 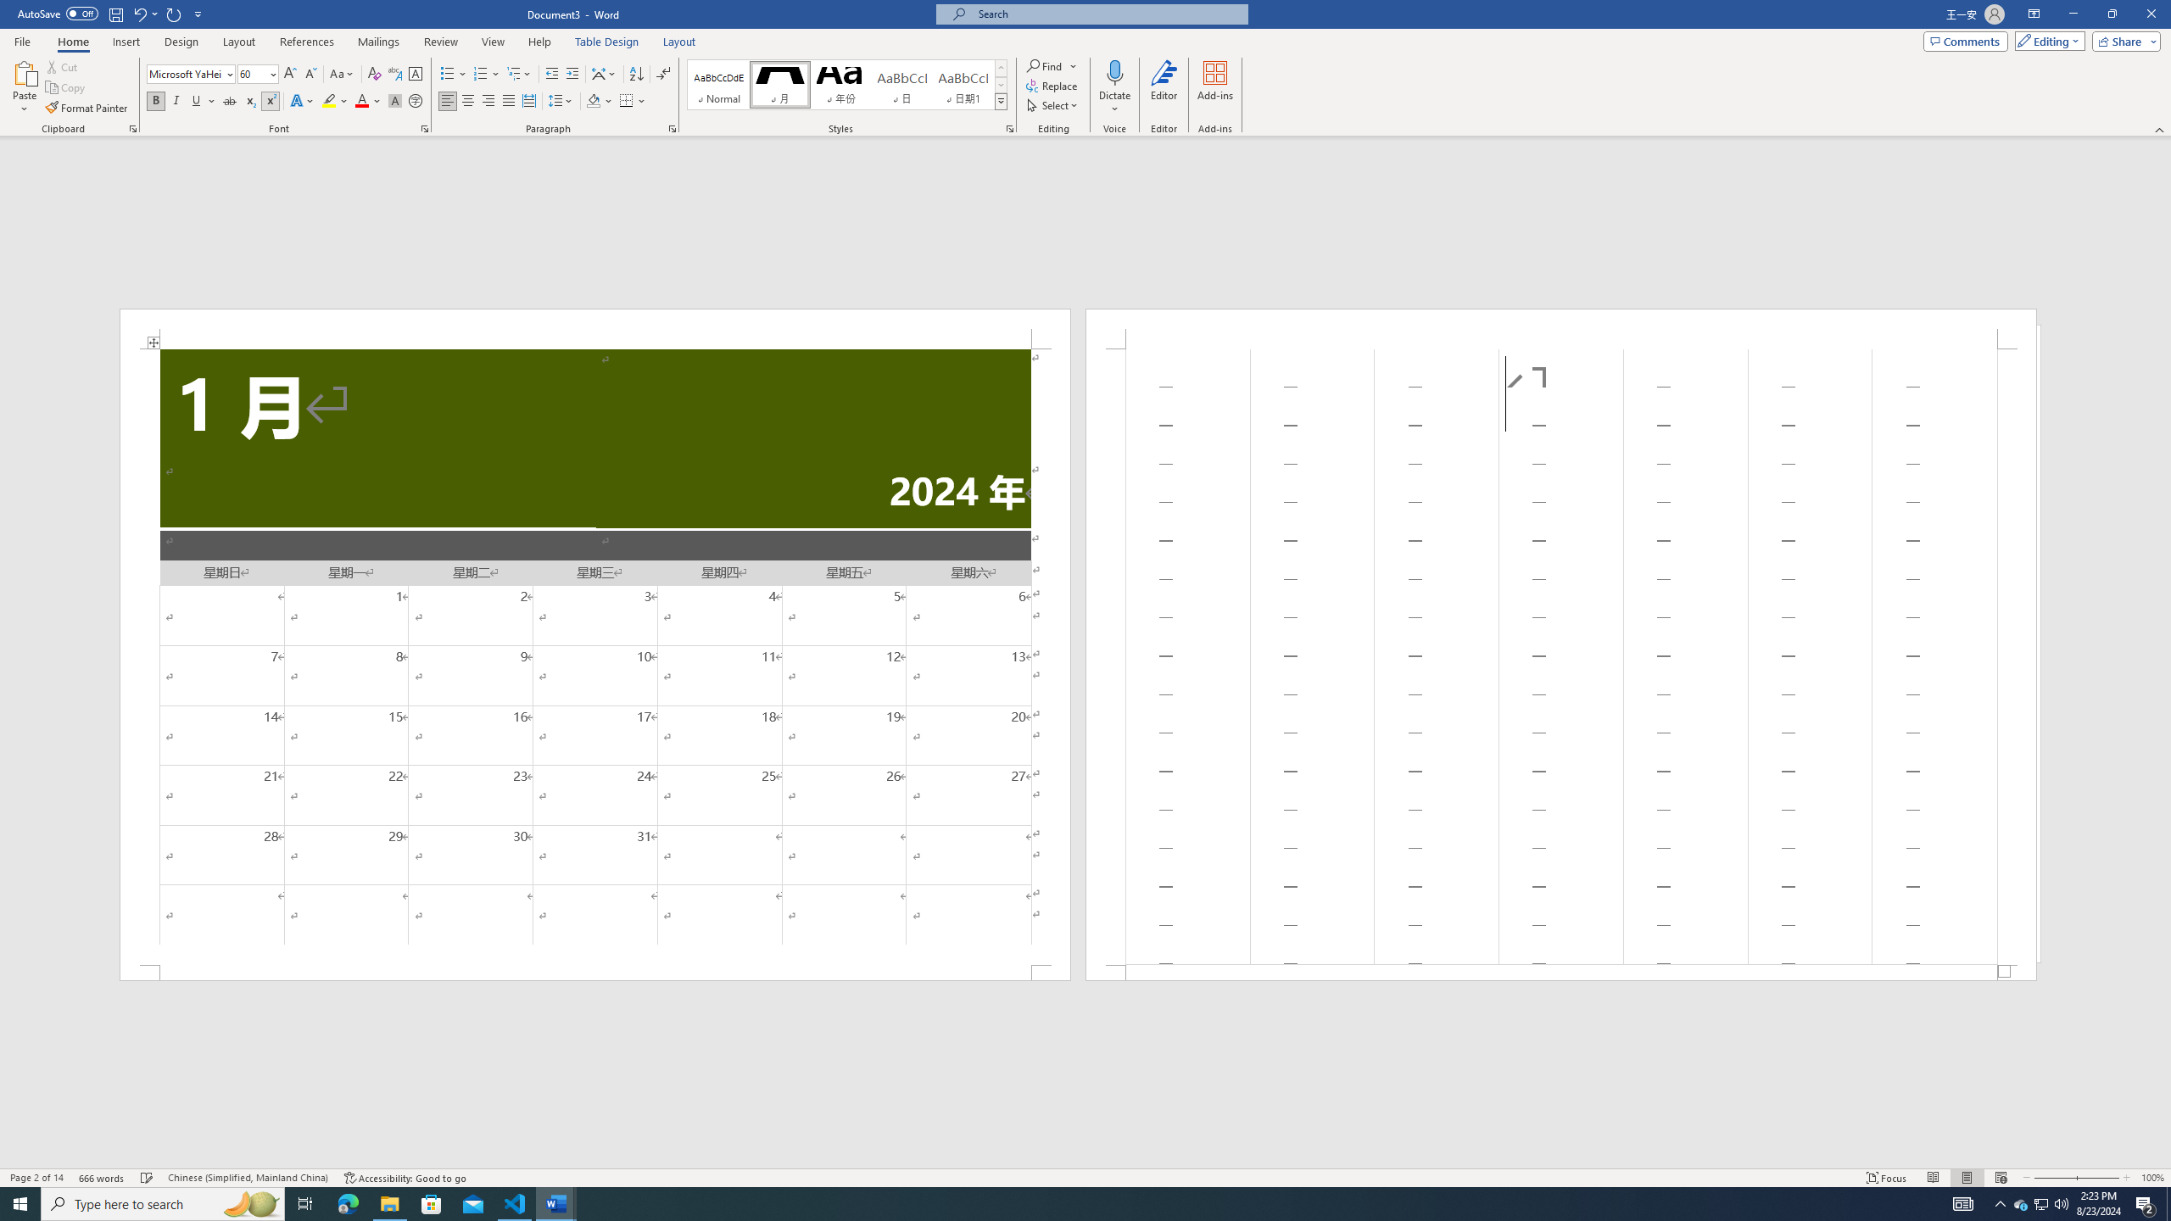 What do you see at coordinates (2001, 1178) in the screenshot?
I see `Web Layout` at bounding box center [2001, 1178].